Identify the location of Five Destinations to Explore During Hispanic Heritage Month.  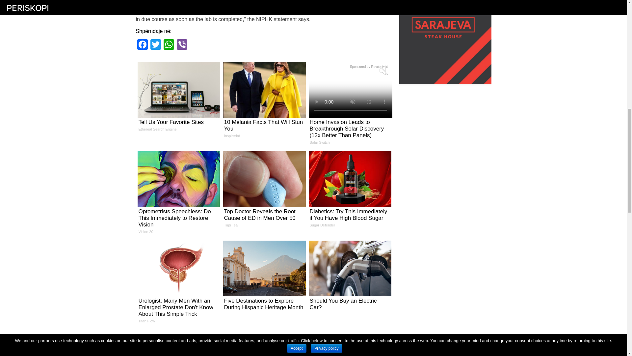
(179, 99).